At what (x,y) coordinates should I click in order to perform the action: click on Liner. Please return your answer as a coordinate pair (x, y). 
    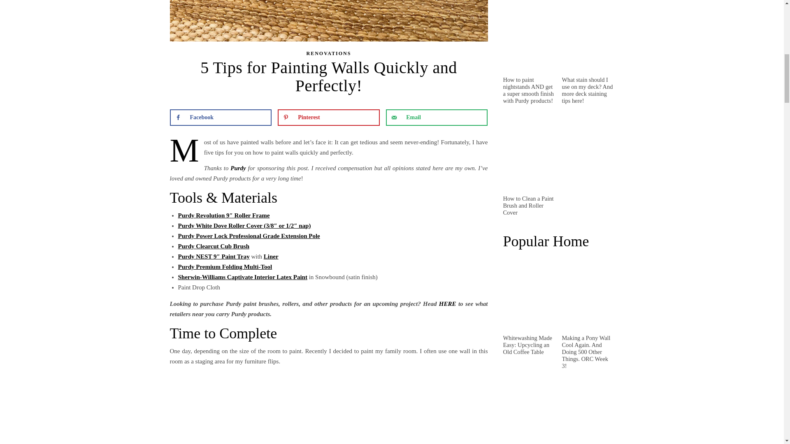
    Looking at the image, I should click on (271, 256).